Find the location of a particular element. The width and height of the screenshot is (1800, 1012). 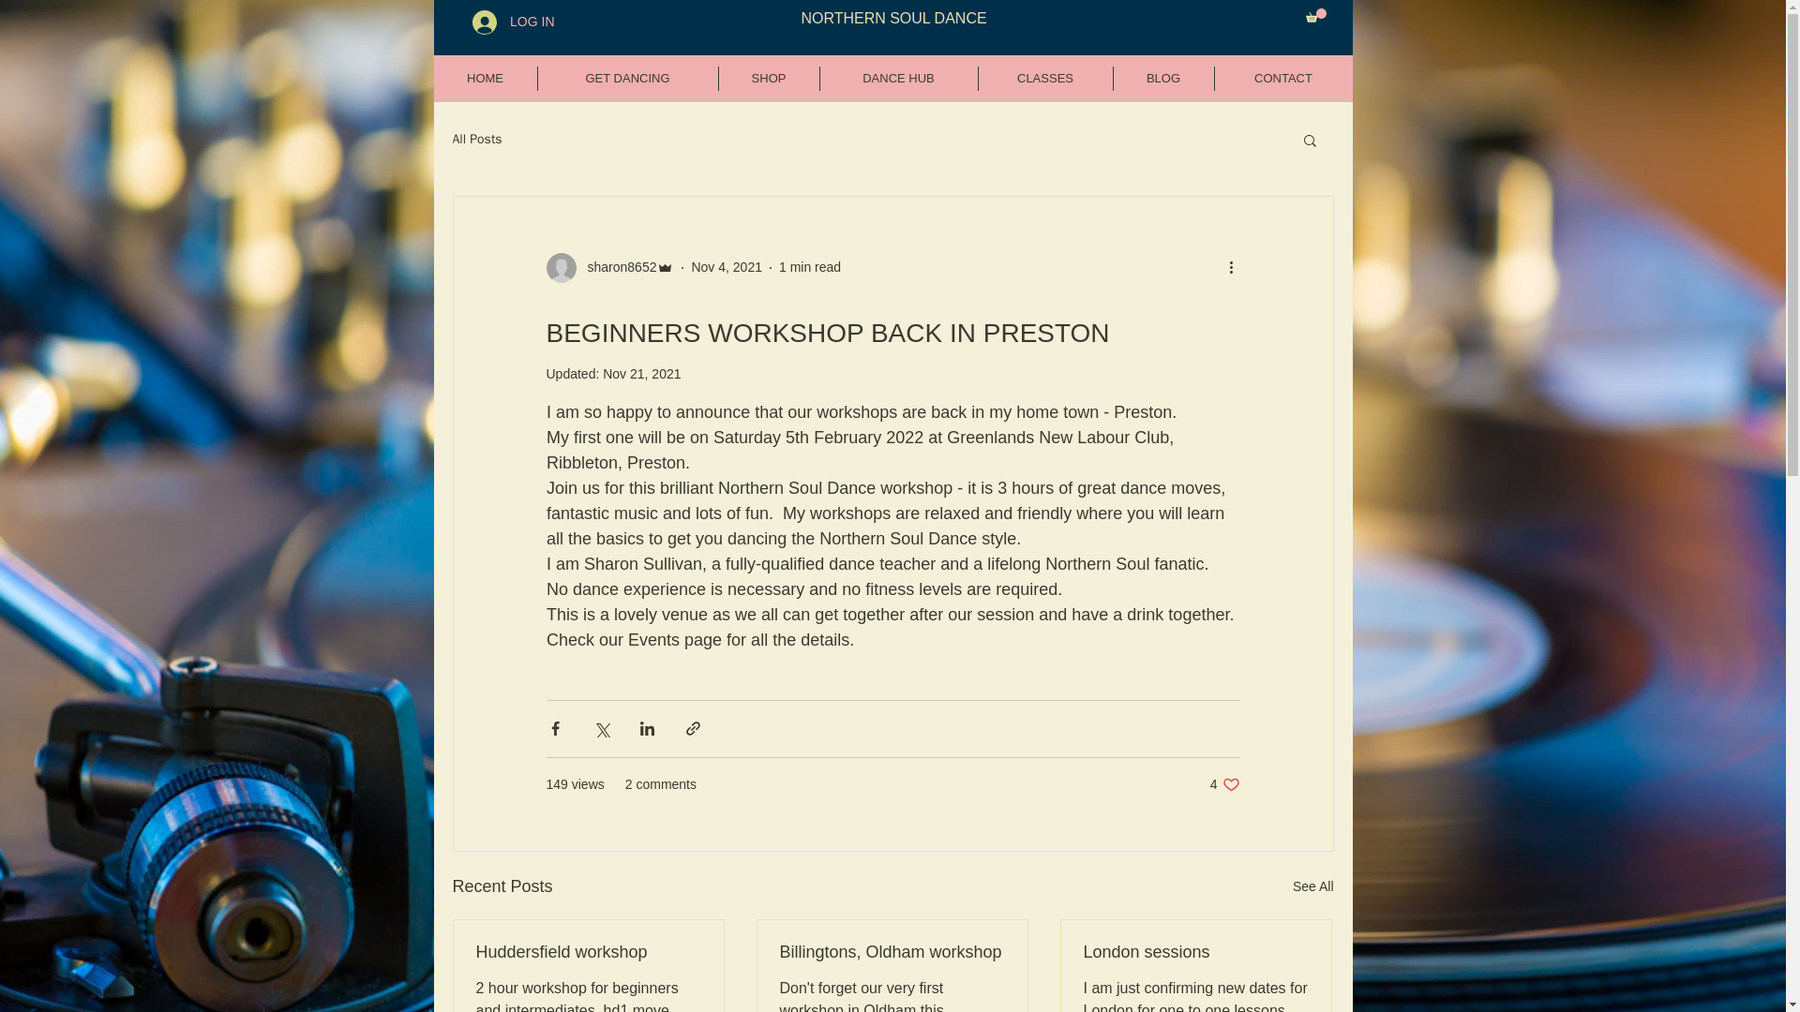

Huddersfield workshop is located at coordinates (589, 952).